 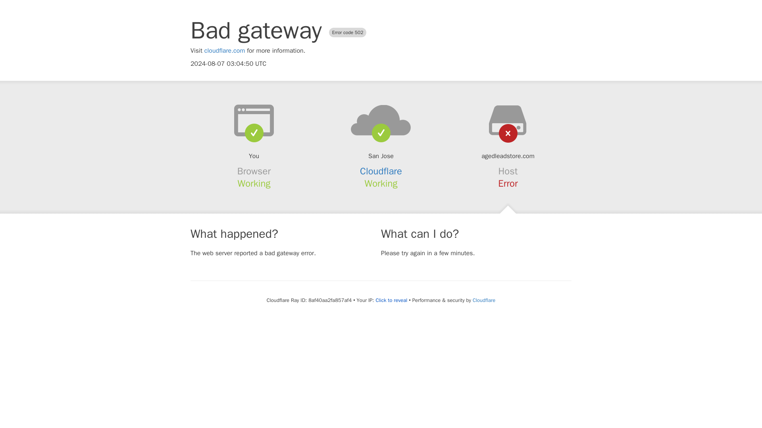 I want to click on Cloudflare, so click(x=484, y=300).